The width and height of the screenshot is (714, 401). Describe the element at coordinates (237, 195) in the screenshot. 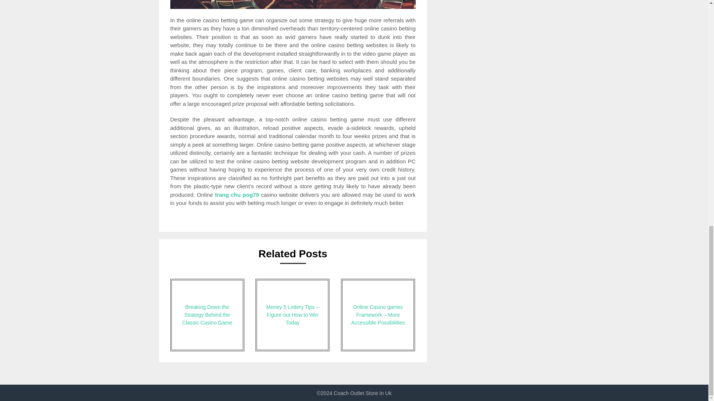

I see `trang chu pog79` at that location.